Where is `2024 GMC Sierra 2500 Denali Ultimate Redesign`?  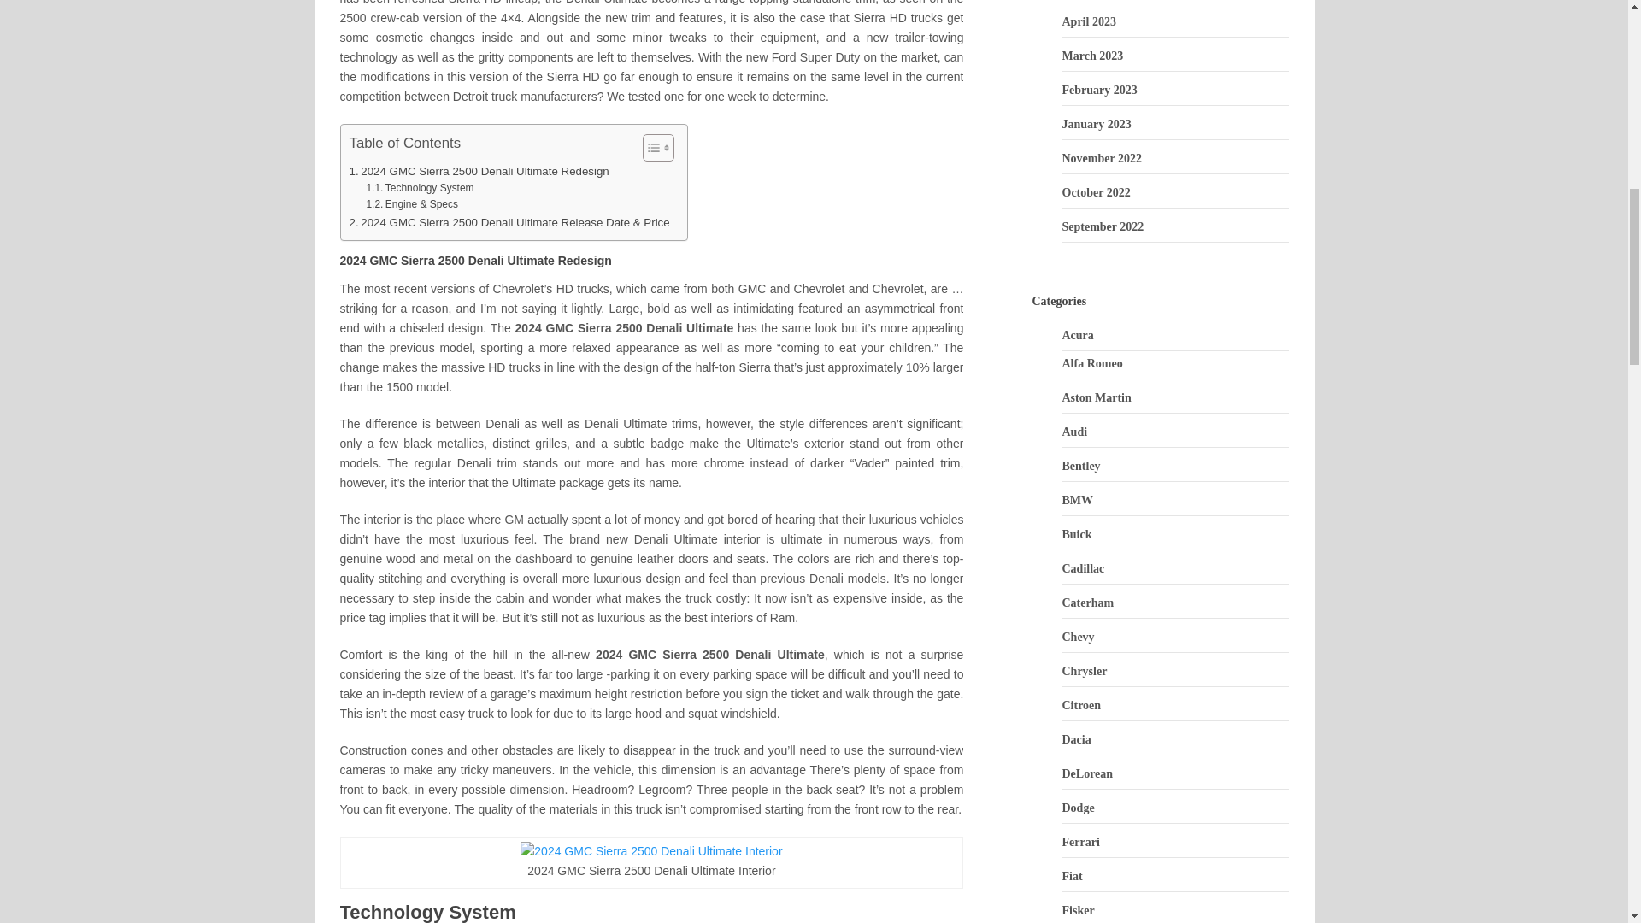 2024 GMC Sierra 2500 Denali Ultimate Redesign is located at coordinates (479, 171).